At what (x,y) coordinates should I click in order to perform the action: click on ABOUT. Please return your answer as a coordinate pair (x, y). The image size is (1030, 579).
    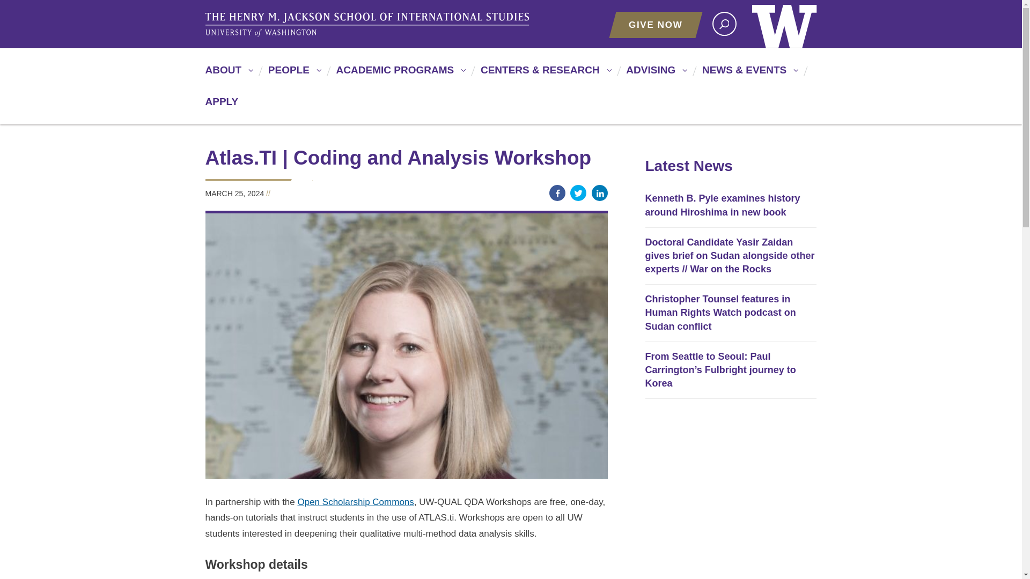
    Looking at the image, I should click on (227, 75).